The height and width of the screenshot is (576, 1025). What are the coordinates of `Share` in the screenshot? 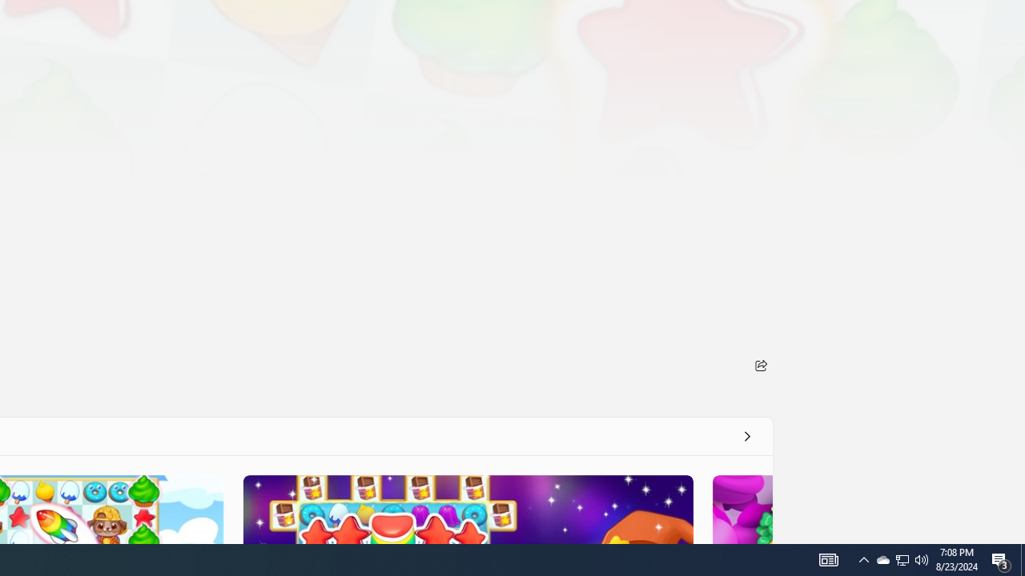 It's located at (761, 365).